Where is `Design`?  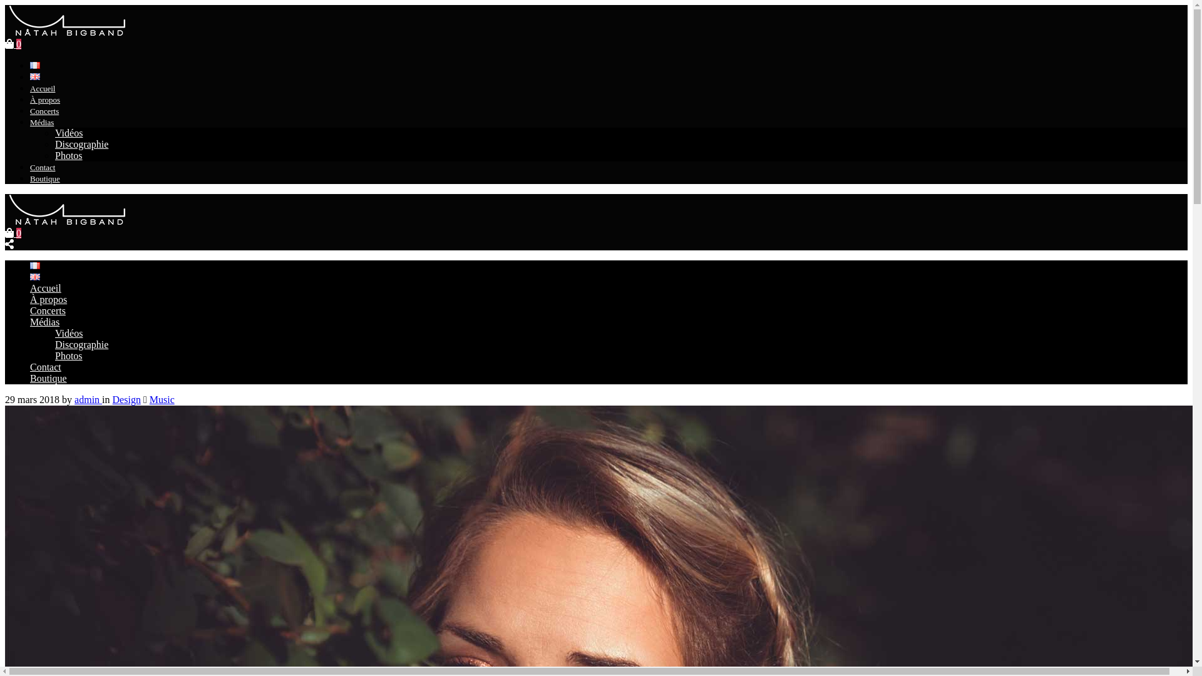
Design is located at coordinates (126, 399).